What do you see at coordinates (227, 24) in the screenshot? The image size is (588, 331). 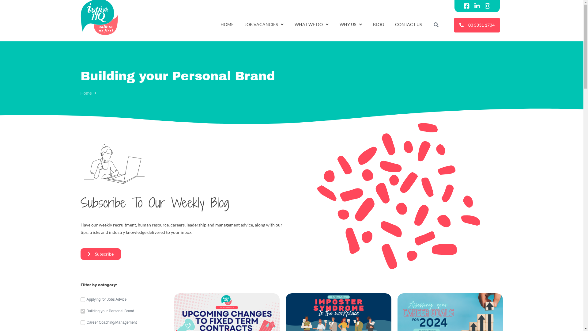 I see `HOME` at bounding box center [227, 24].